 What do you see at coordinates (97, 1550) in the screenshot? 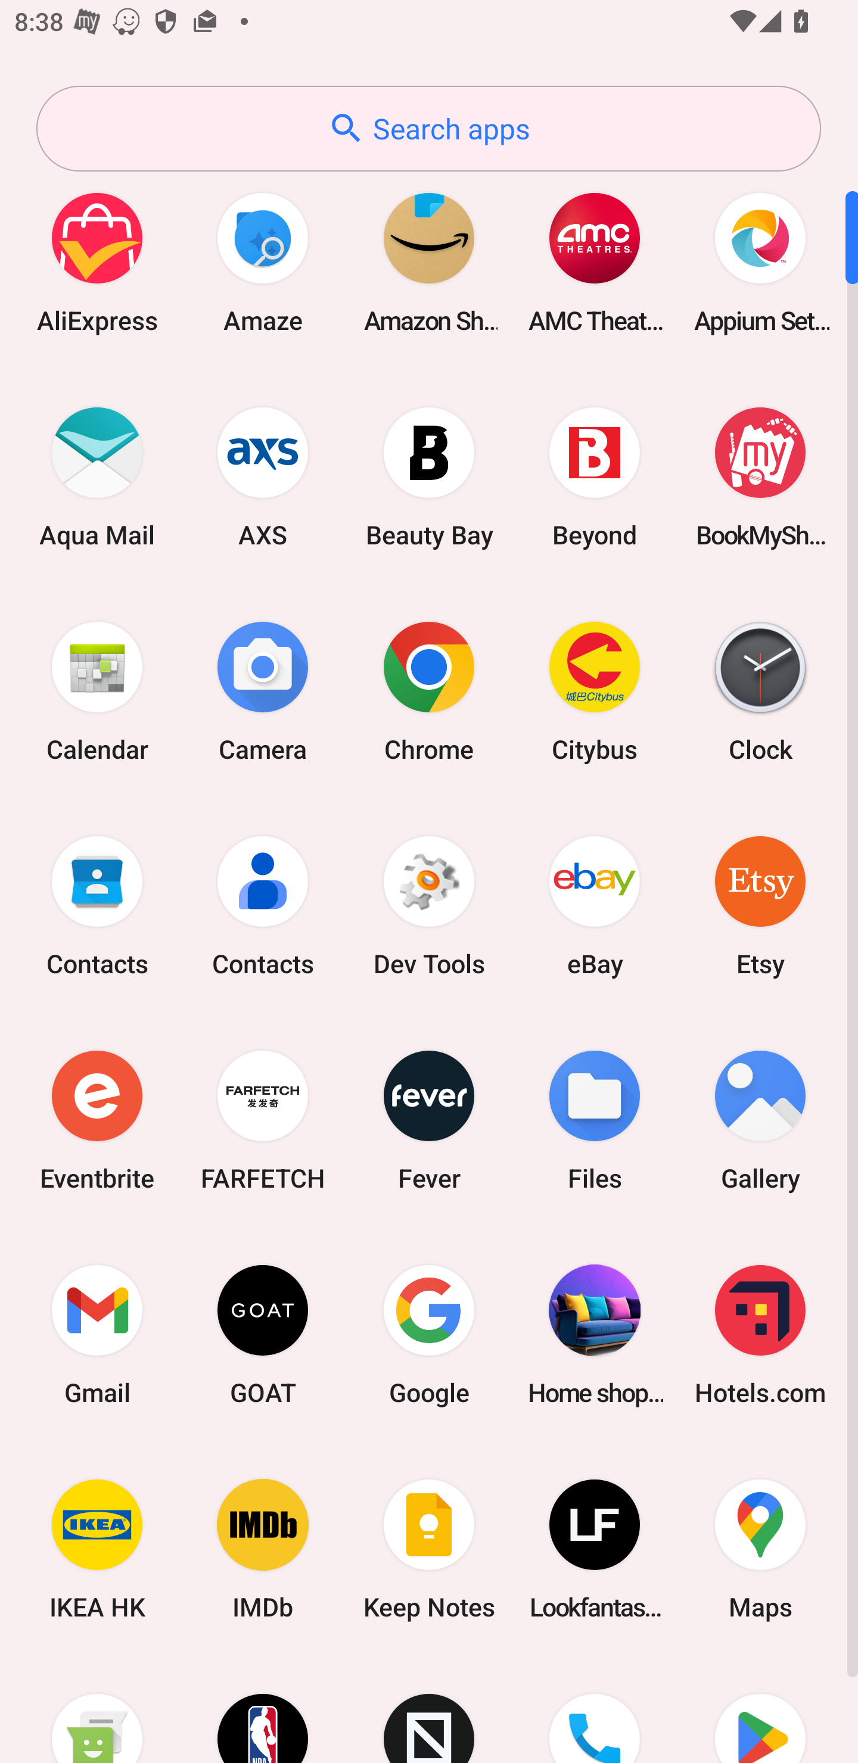
I see `IKEA HK` at bounding box center [97, 1550].